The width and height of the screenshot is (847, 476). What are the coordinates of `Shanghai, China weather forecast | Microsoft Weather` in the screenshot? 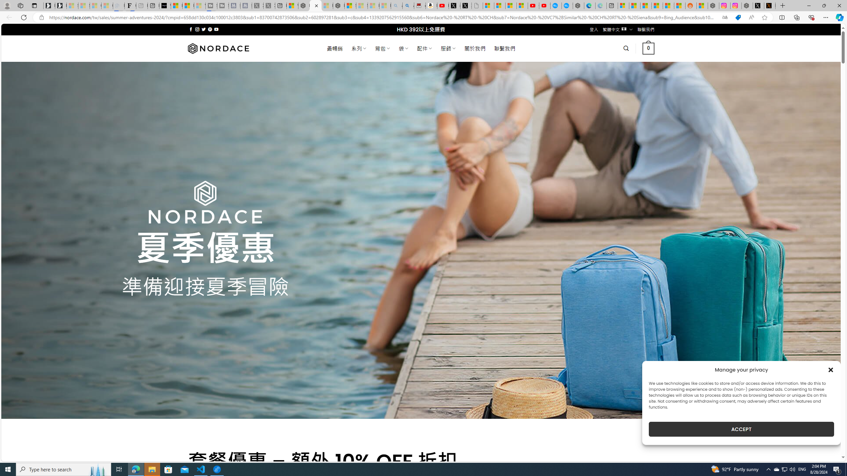 It's located at (634, 6).